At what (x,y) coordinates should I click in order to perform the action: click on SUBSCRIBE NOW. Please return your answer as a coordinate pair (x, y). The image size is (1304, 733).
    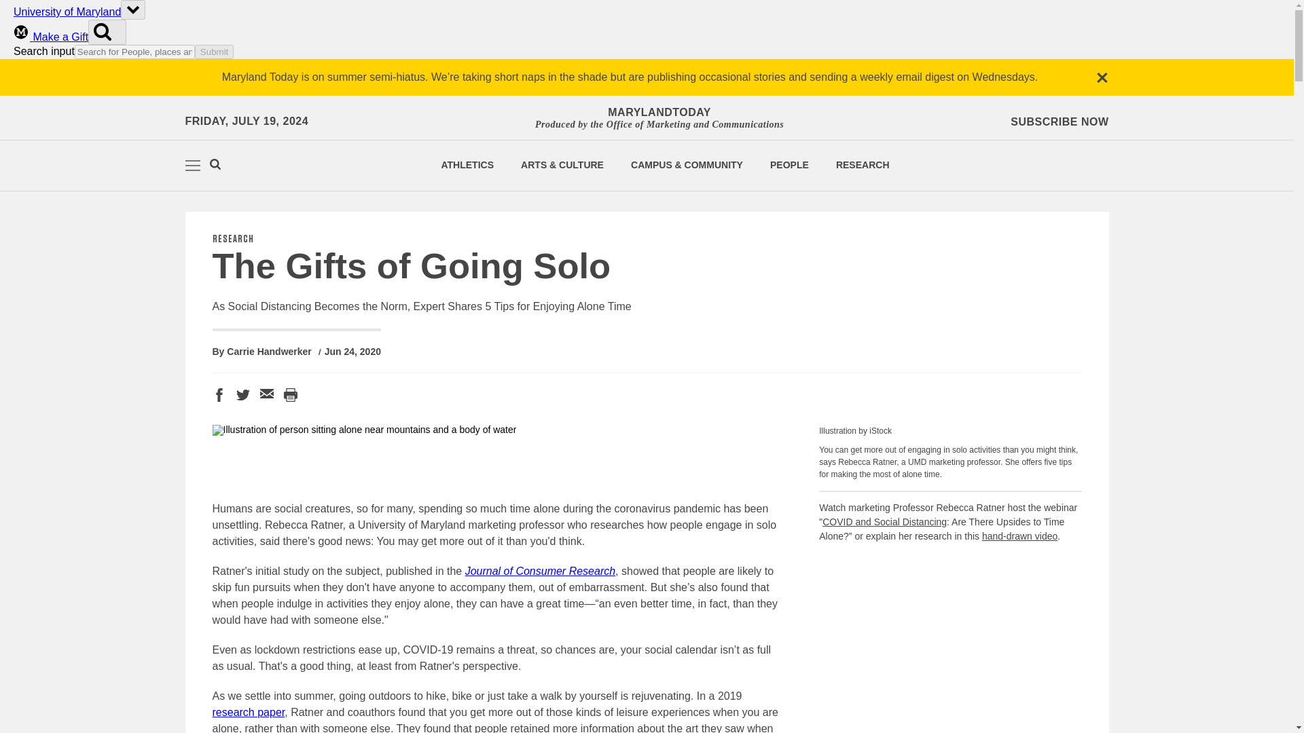
    Looking at the image, I should click on (1059, 122).